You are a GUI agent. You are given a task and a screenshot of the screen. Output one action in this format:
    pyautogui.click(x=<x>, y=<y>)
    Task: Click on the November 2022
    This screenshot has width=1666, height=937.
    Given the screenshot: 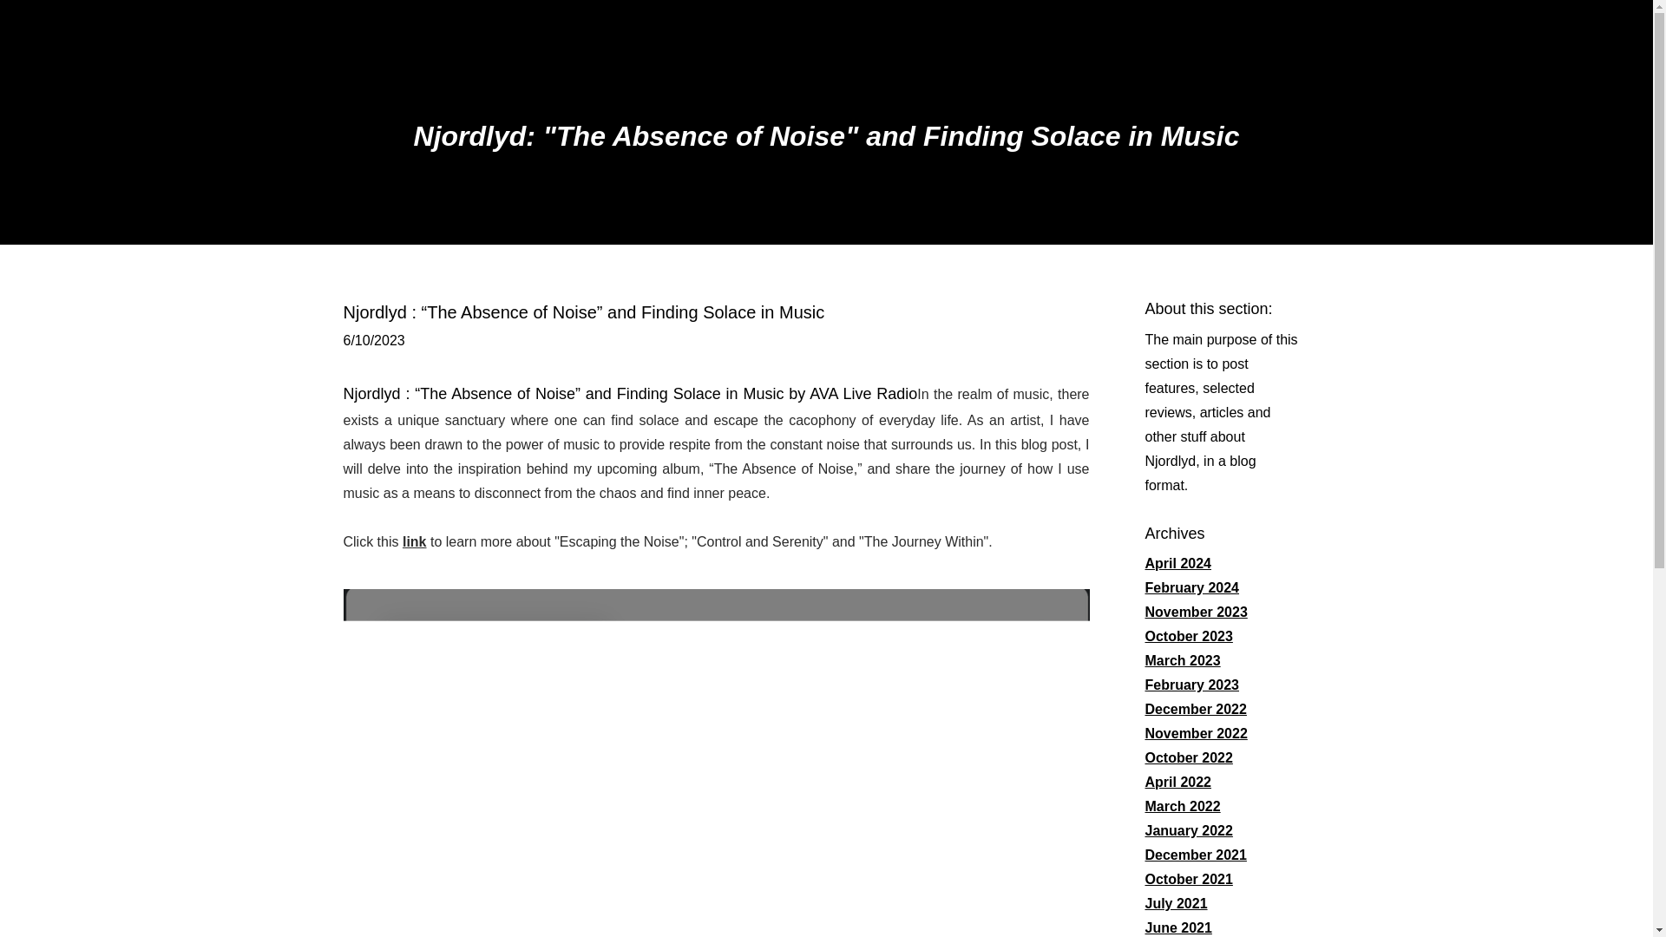 What is the action you would take?
    pyautogui.click(x=1197, y=734)
    